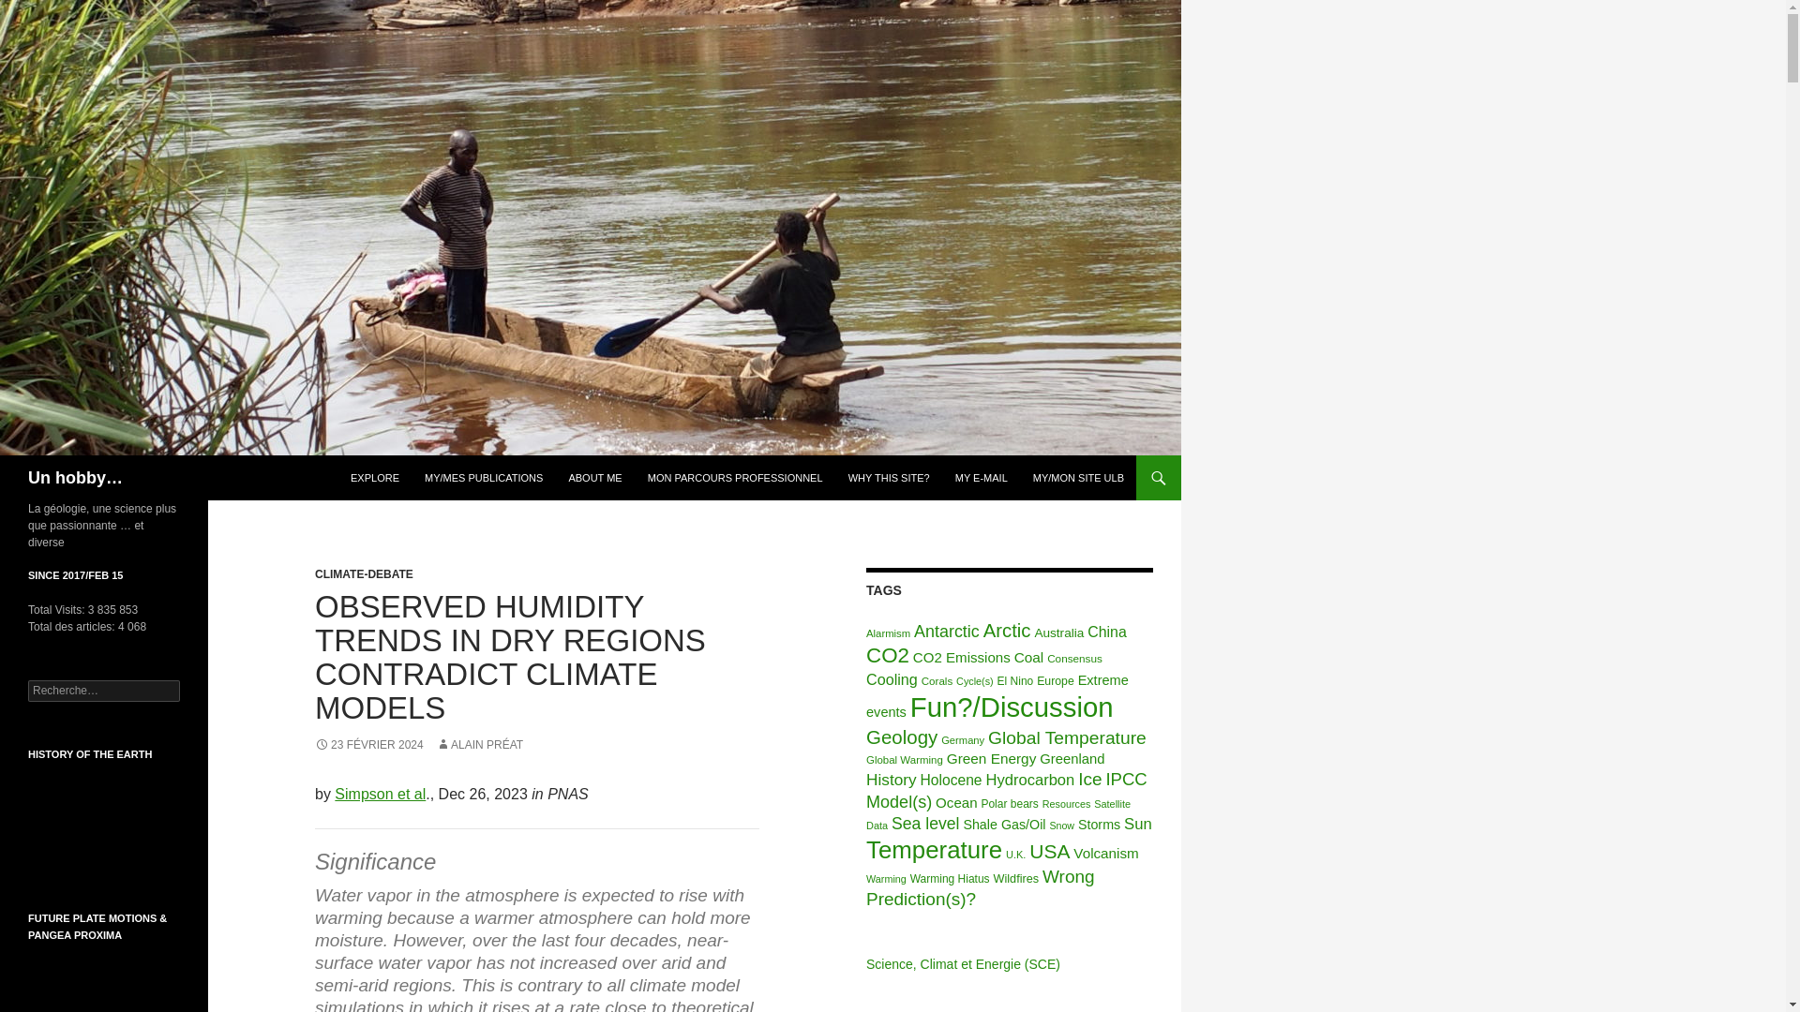 This screenshot has width=1800, height=1012. I want to click on Corals, so click(937, 680).